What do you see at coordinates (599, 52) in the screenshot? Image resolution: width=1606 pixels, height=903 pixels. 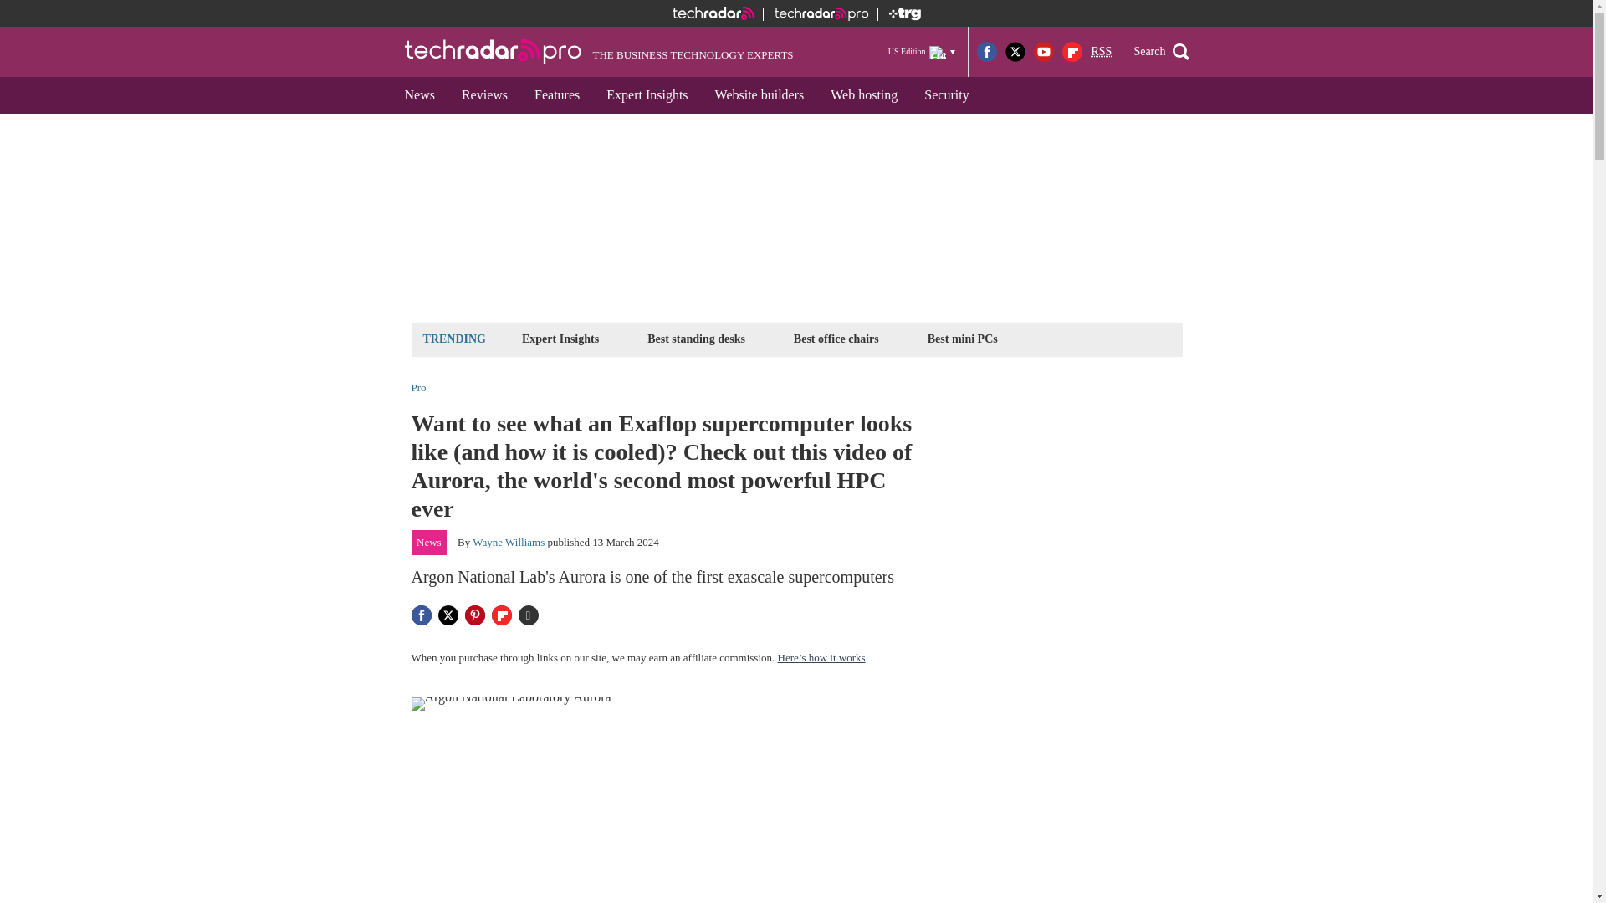 I see `THE BUSINESS TECHNOLOGY EXPERTS` at bounding box center [599, 52].